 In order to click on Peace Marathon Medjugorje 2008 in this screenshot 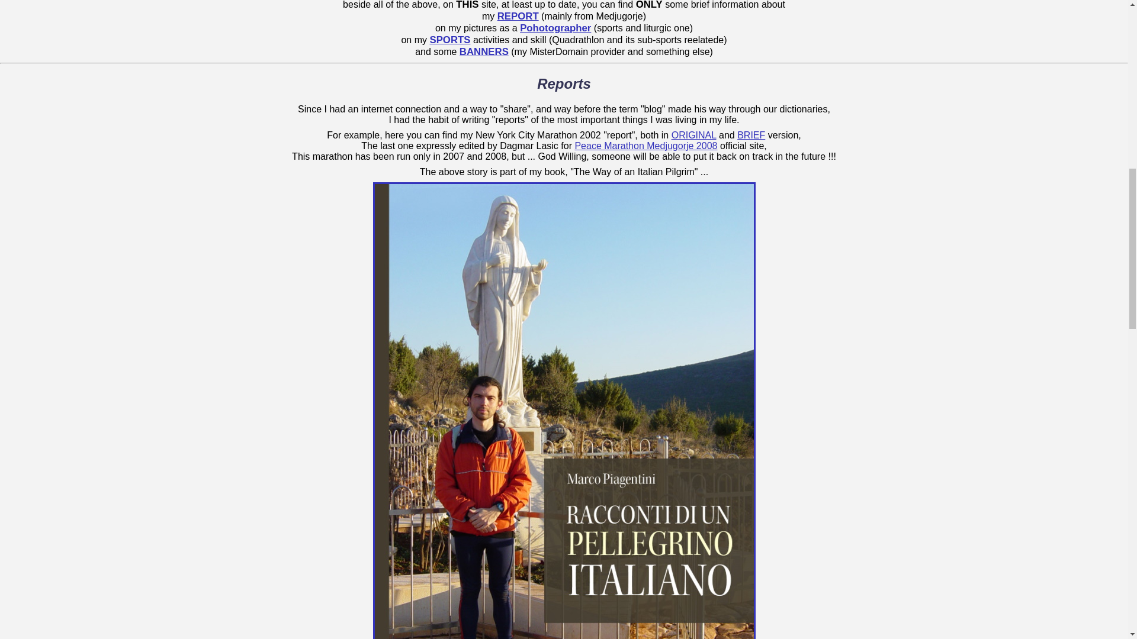, I will do `click(645, 146)`.